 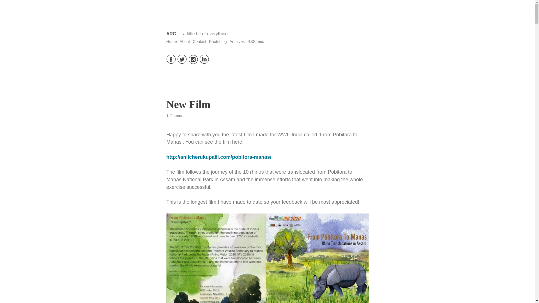 What do you see at coordinates (188, 104) in the screenshot?
I see `New Film` at bounding box center [188, 104].